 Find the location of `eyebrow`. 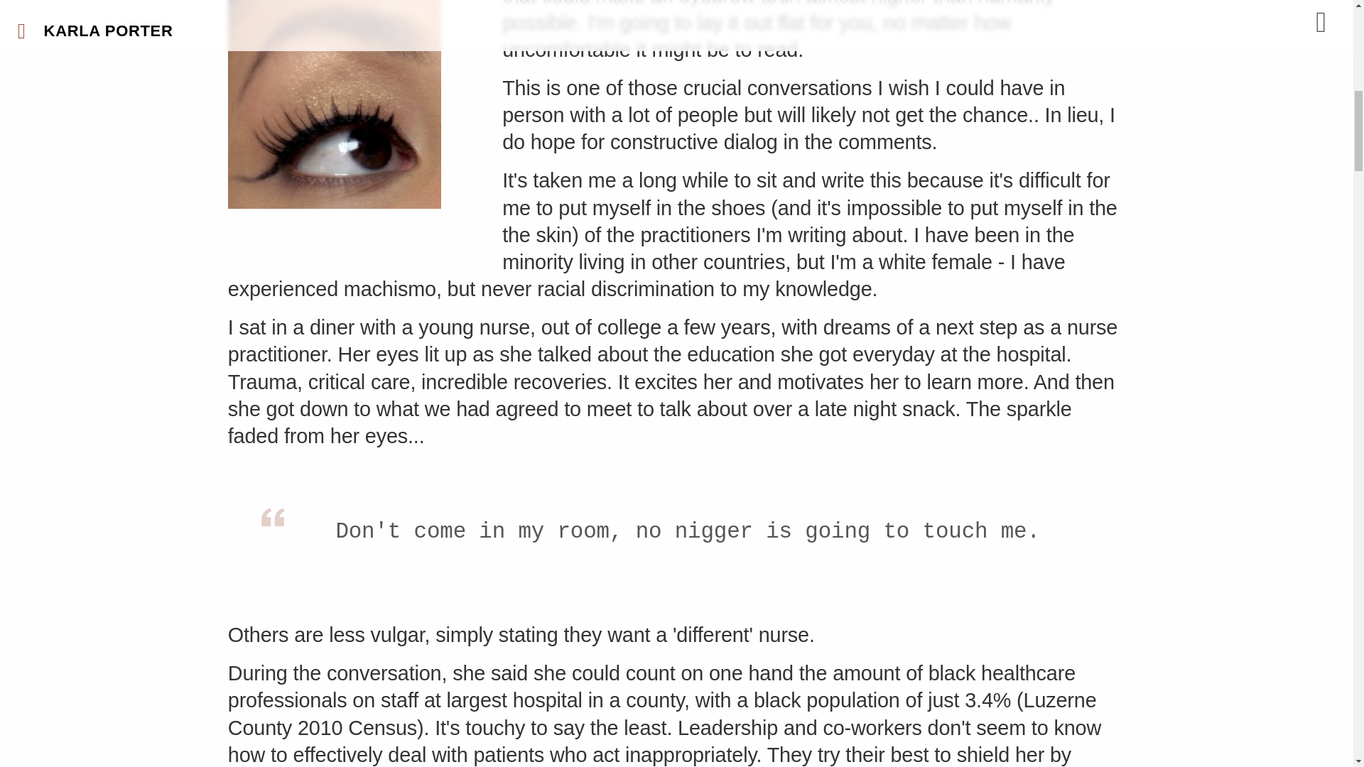

eyebrow is located at coordinates (334, 104).